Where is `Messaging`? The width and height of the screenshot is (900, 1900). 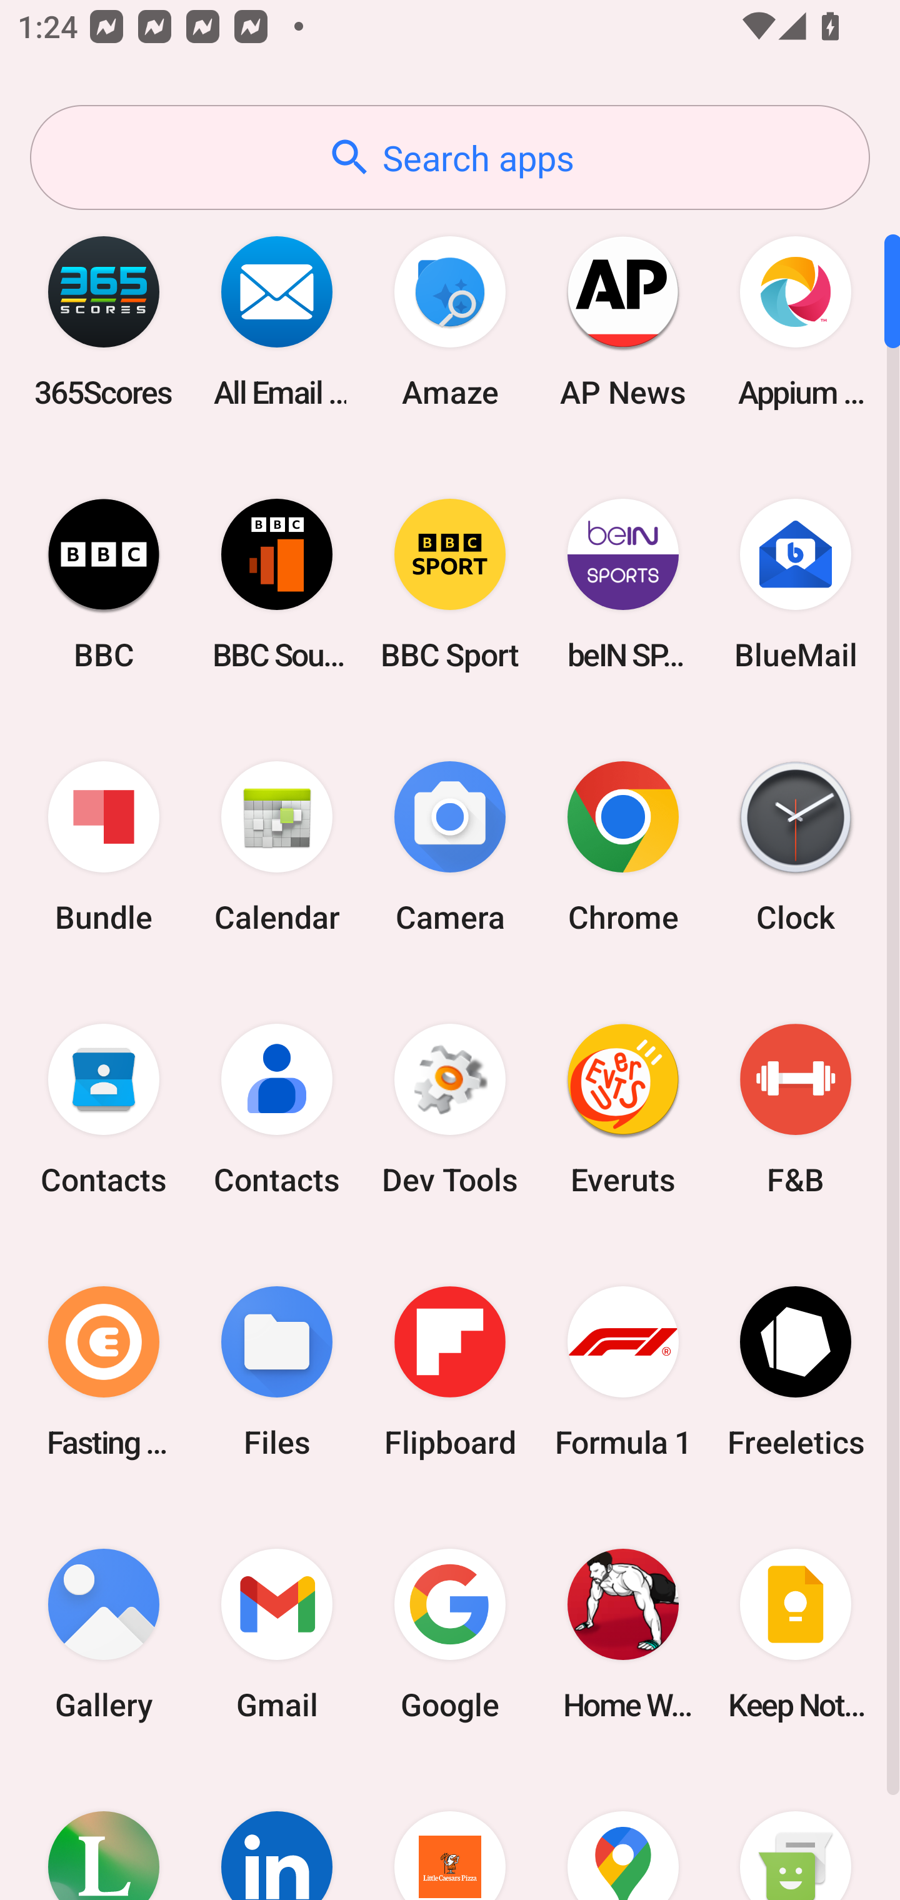
Messaging is located at coordinates (796, 1832).